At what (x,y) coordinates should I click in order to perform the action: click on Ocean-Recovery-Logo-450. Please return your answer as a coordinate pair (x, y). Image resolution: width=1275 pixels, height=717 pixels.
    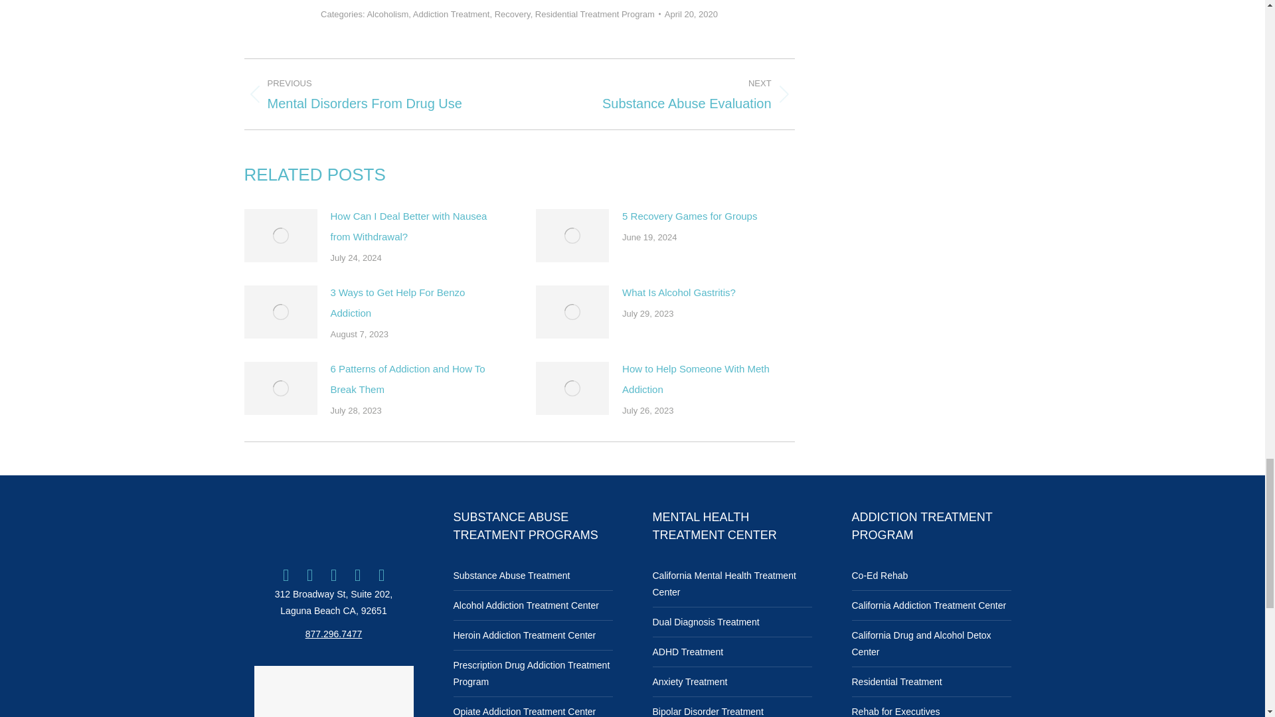
    Looking at the image, I should click on (333, 526).